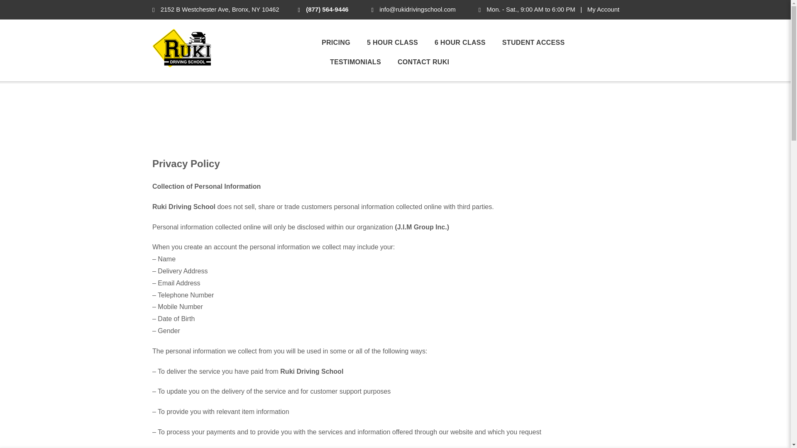 Image resolution: width=797 pixels, height=448 pixels. I want to click on CONTACT RUKI, so click(419, 62).